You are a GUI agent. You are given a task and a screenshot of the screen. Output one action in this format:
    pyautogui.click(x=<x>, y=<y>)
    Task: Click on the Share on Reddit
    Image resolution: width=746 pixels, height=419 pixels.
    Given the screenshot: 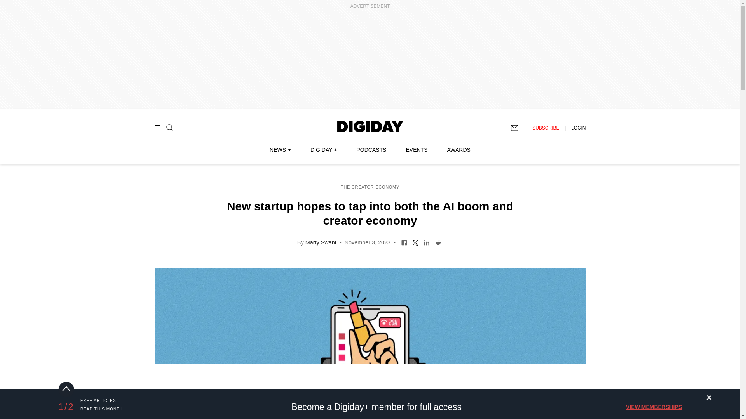 What is the action you would take?
    pyautogui.click(x=438, y=242)
    